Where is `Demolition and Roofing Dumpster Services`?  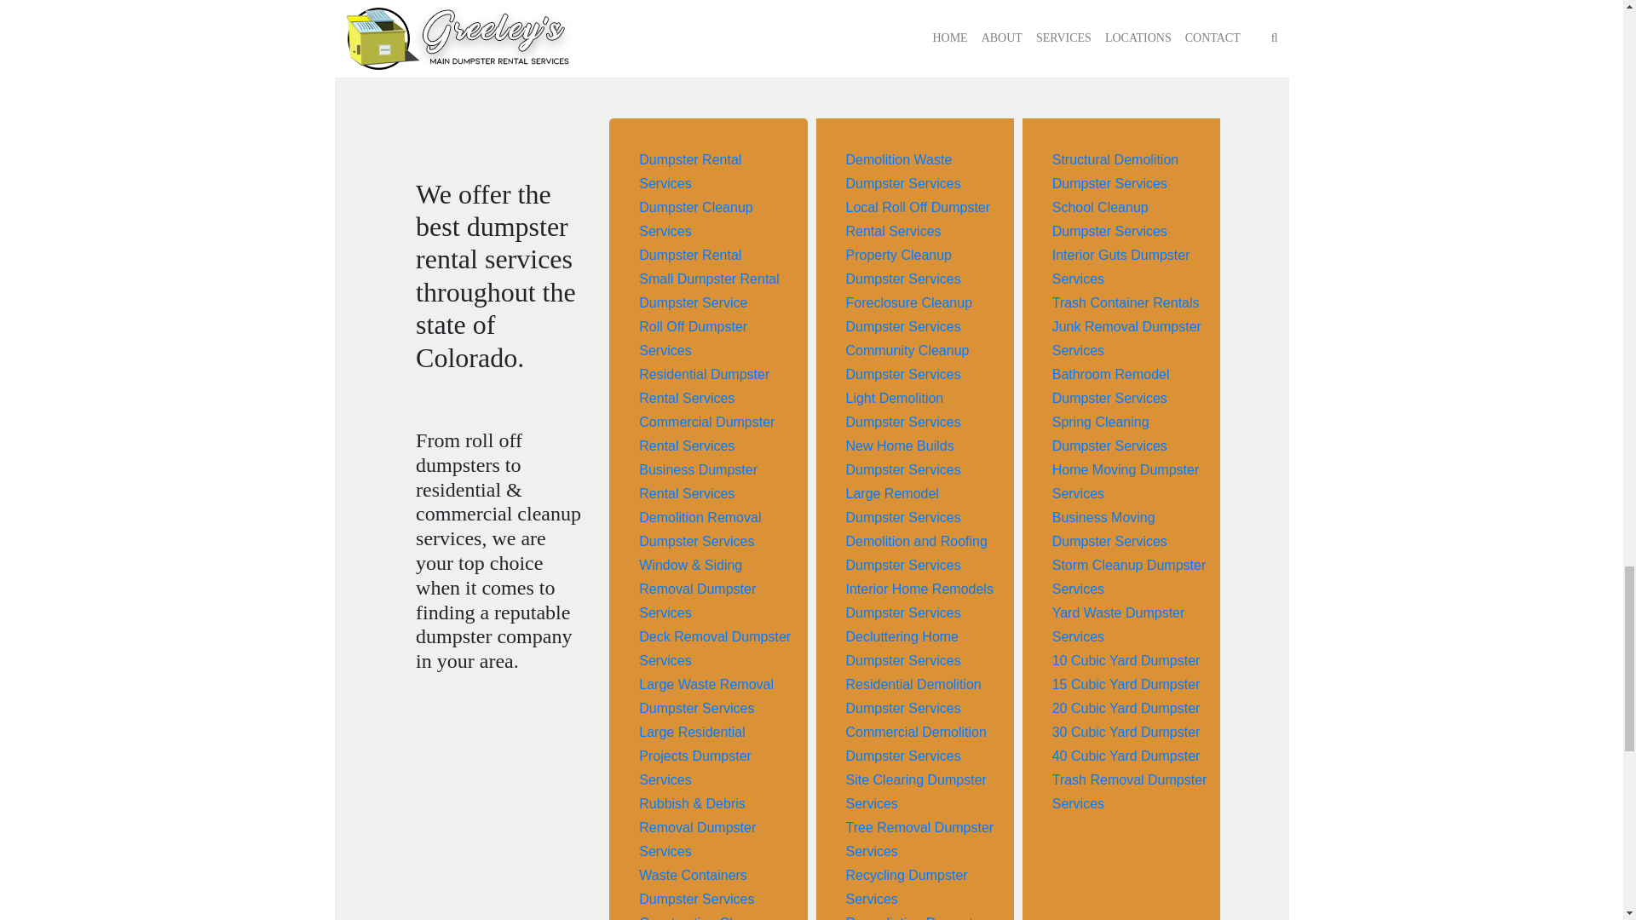
Demolition and Roofing Dumpster Services is located at coordinates (915, 553).